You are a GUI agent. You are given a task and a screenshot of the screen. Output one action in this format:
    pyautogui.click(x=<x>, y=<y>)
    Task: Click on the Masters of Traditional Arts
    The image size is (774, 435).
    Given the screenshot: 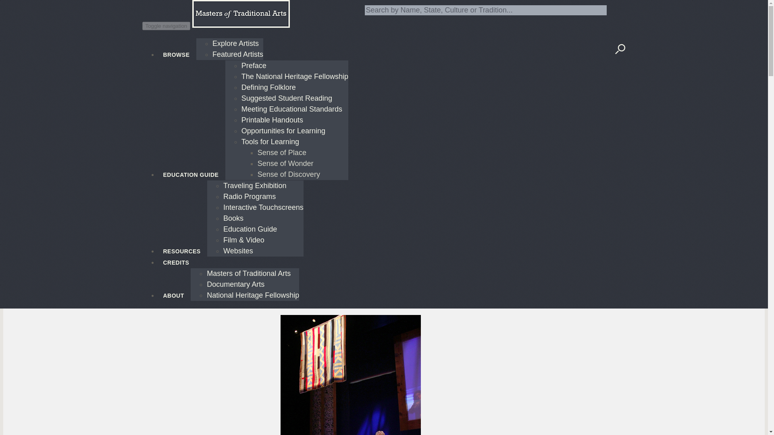 What is the action you would take?
    pyautogui.click(x=248, y=273)
    